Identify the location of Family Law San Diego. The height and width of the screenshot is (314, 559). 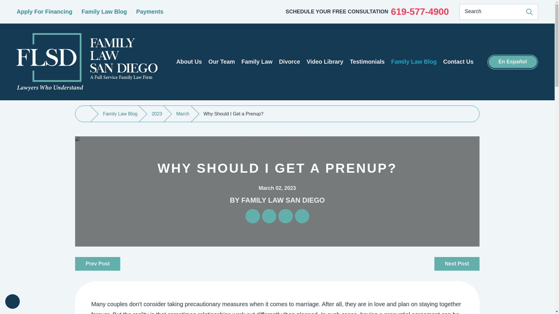
(87, 62).